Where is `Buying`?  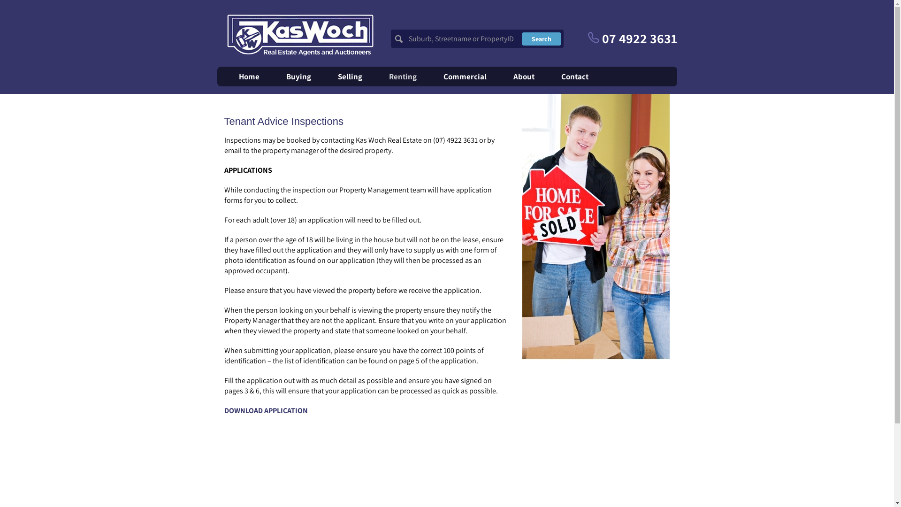 Buying is located at coordinates (298, 77).